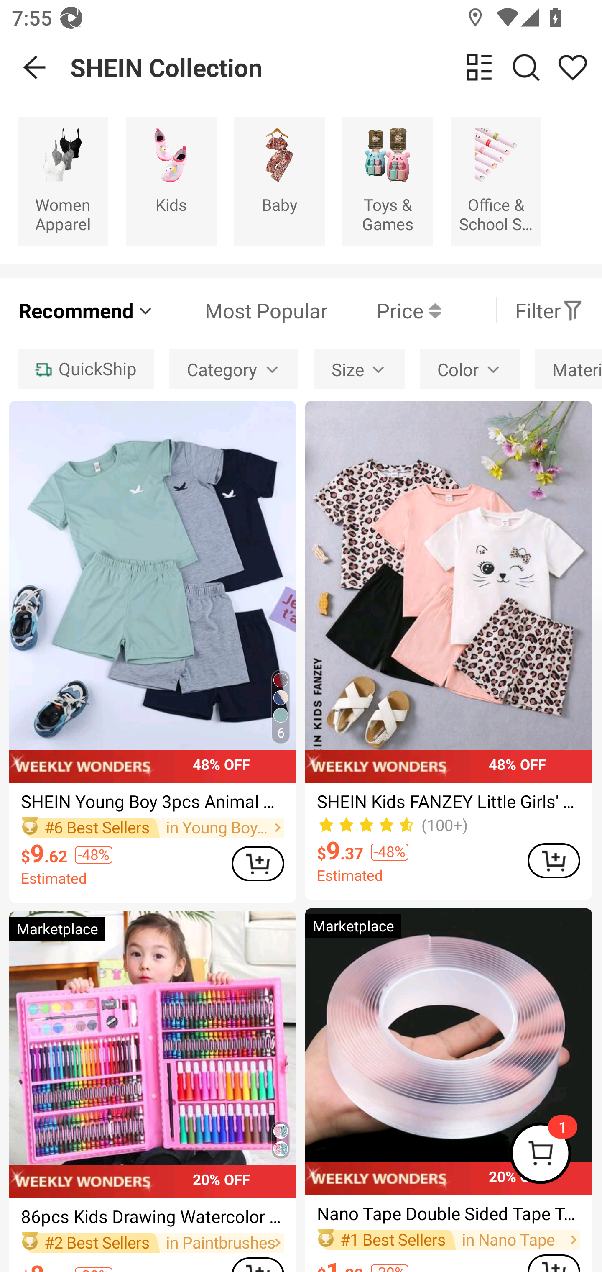  Describe the element at coordinates (479, 67) in the screenshot. I see `change view` at that location.